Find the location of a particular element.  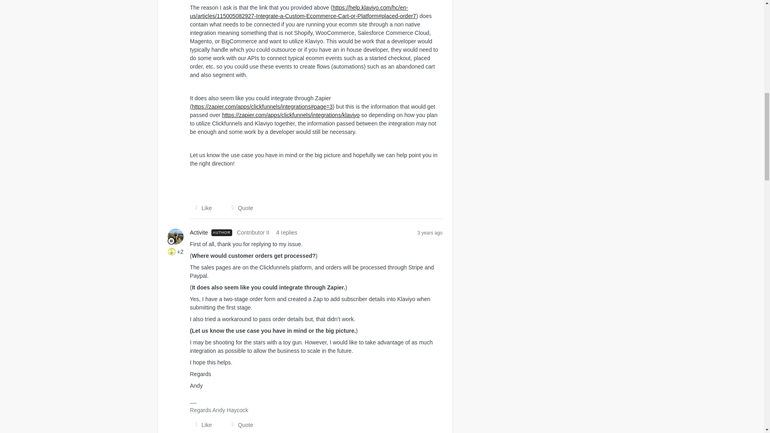

Like is located at coordinates (201, 208).